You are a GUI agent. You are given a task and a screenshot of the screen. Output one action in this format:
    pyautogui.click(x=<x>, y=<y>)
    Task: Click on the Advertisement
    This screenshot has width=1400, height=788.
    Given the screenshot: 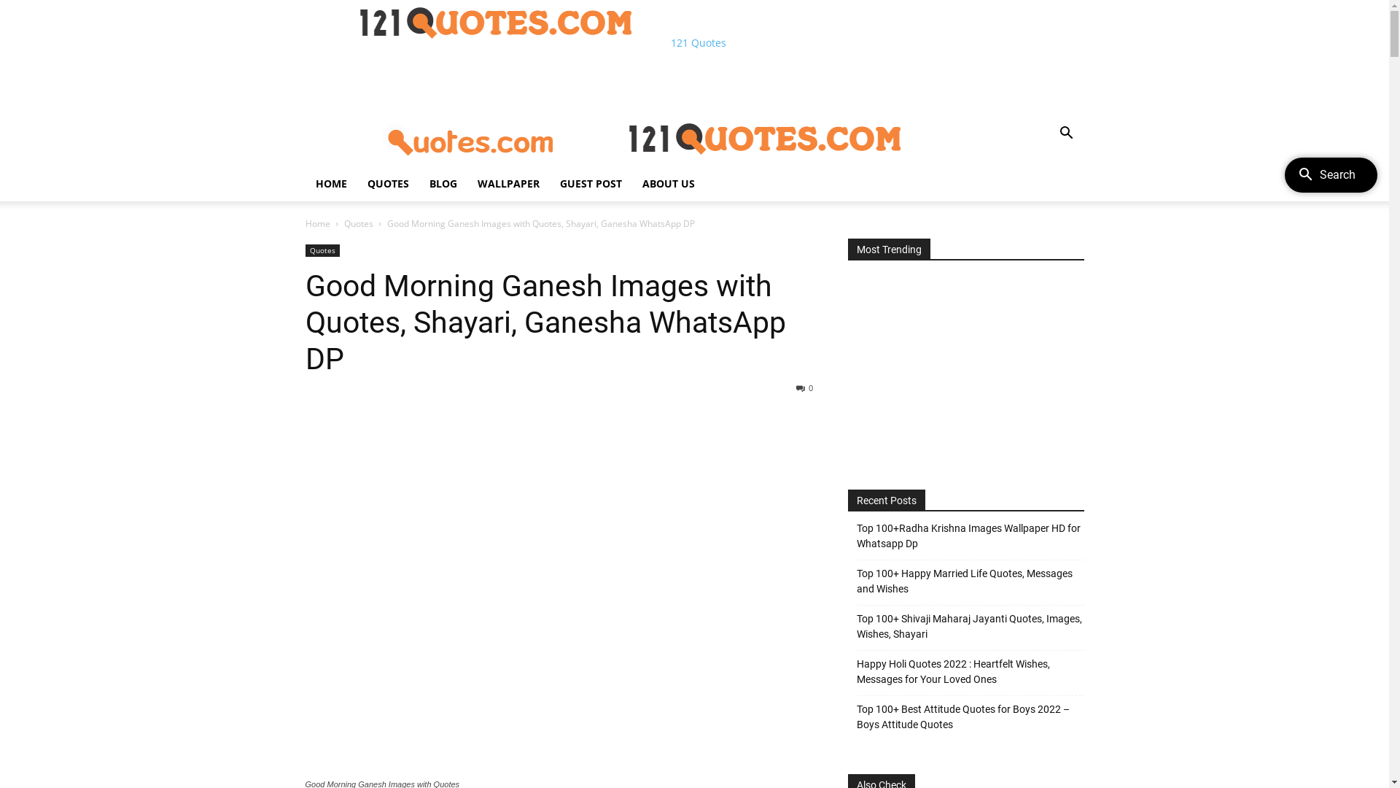 What is the action you would take?
    pyautogui.click(x=965, y=371)
    